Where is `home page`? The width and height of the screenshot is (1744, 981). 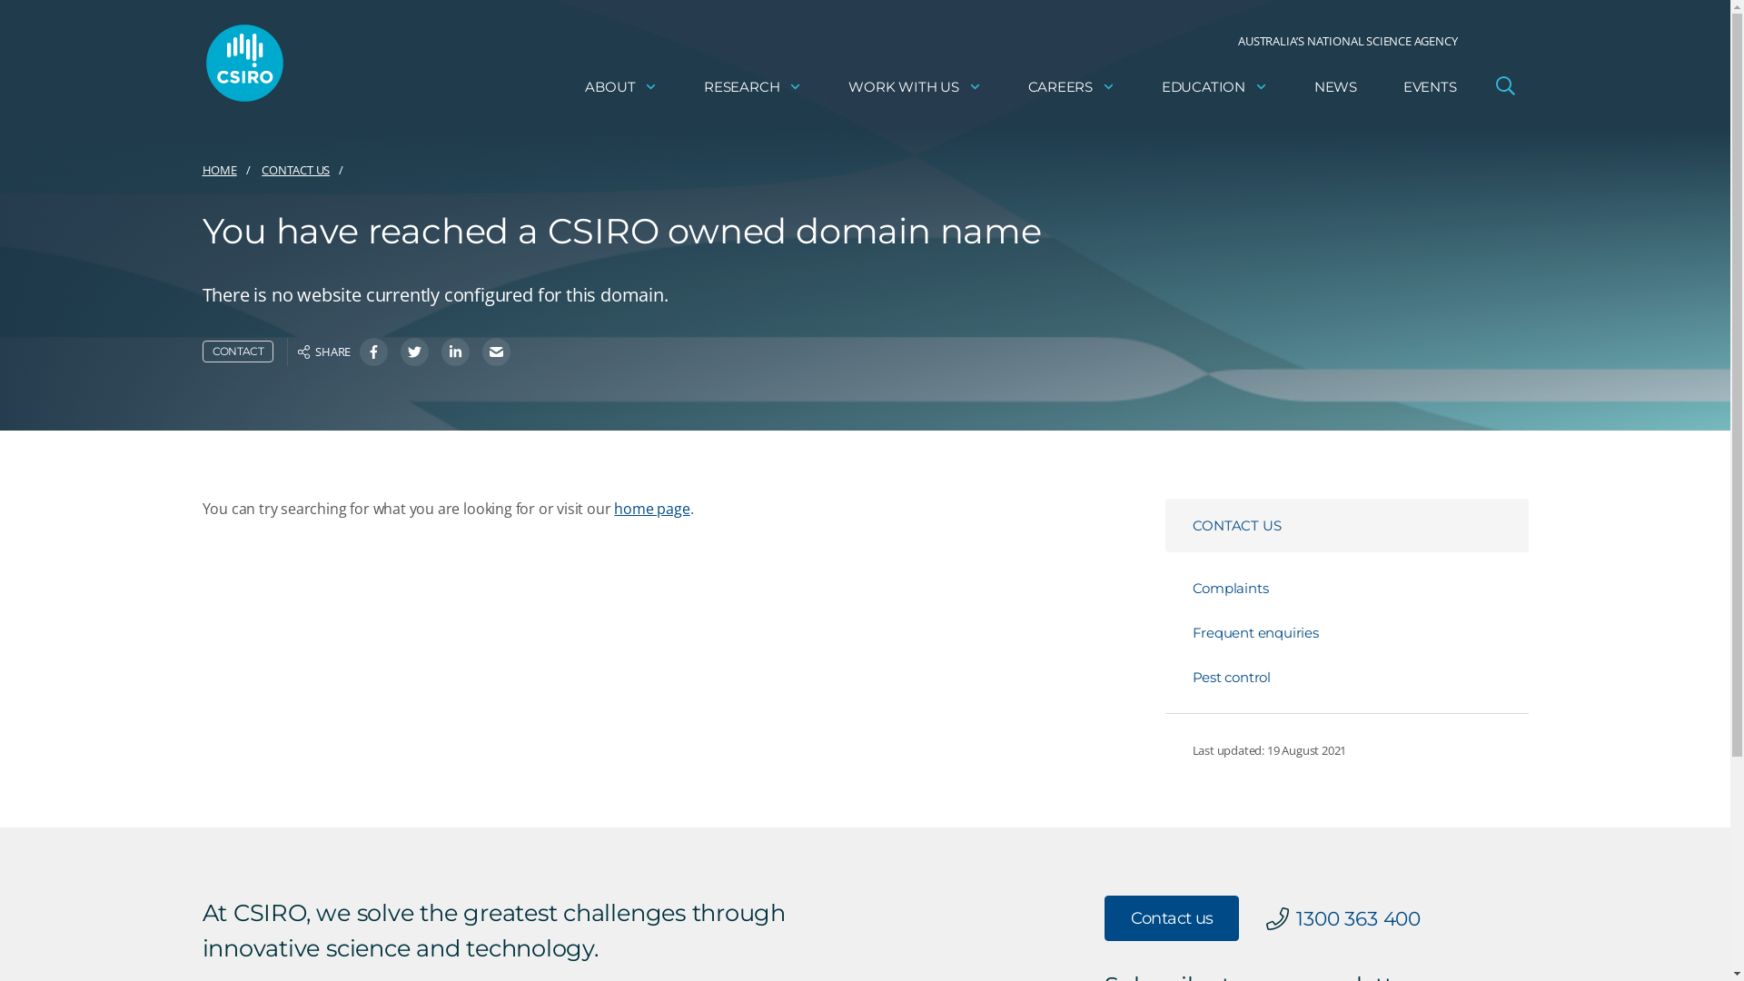 home page is located at coordinates (652, 509).